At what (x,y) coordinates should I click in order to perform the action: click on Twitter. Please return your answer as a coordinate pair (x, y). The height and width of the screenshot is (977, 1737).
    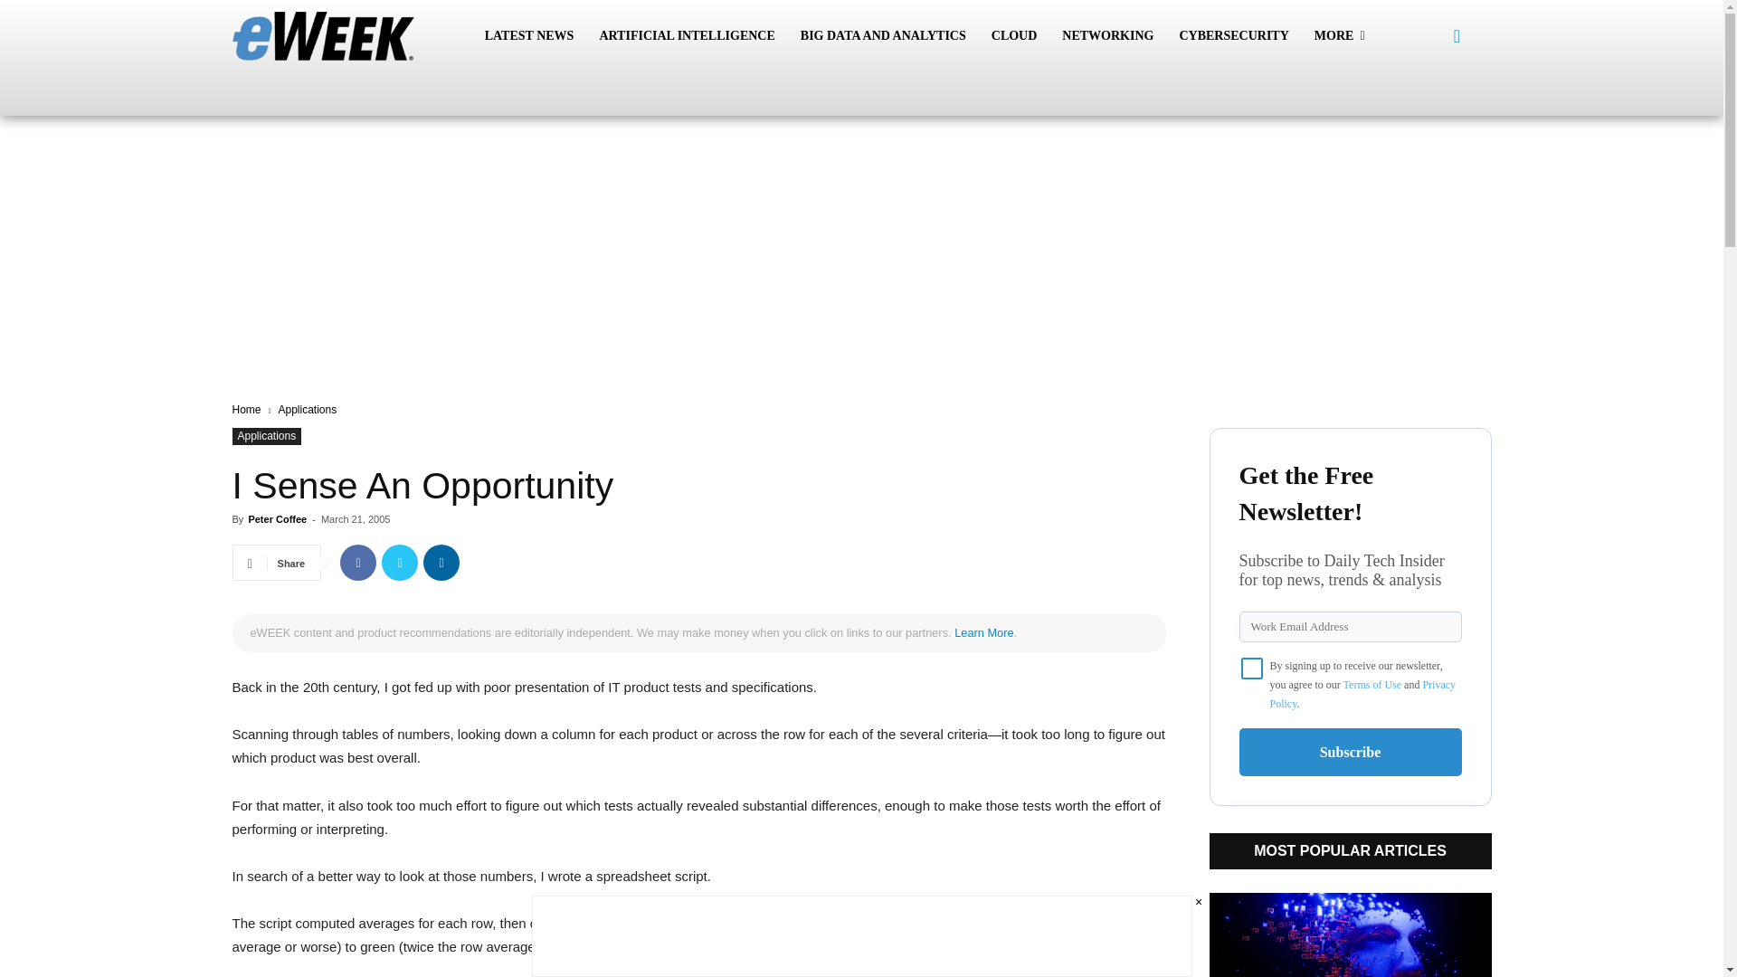
    Looking at the image, I should click on (400, 562).